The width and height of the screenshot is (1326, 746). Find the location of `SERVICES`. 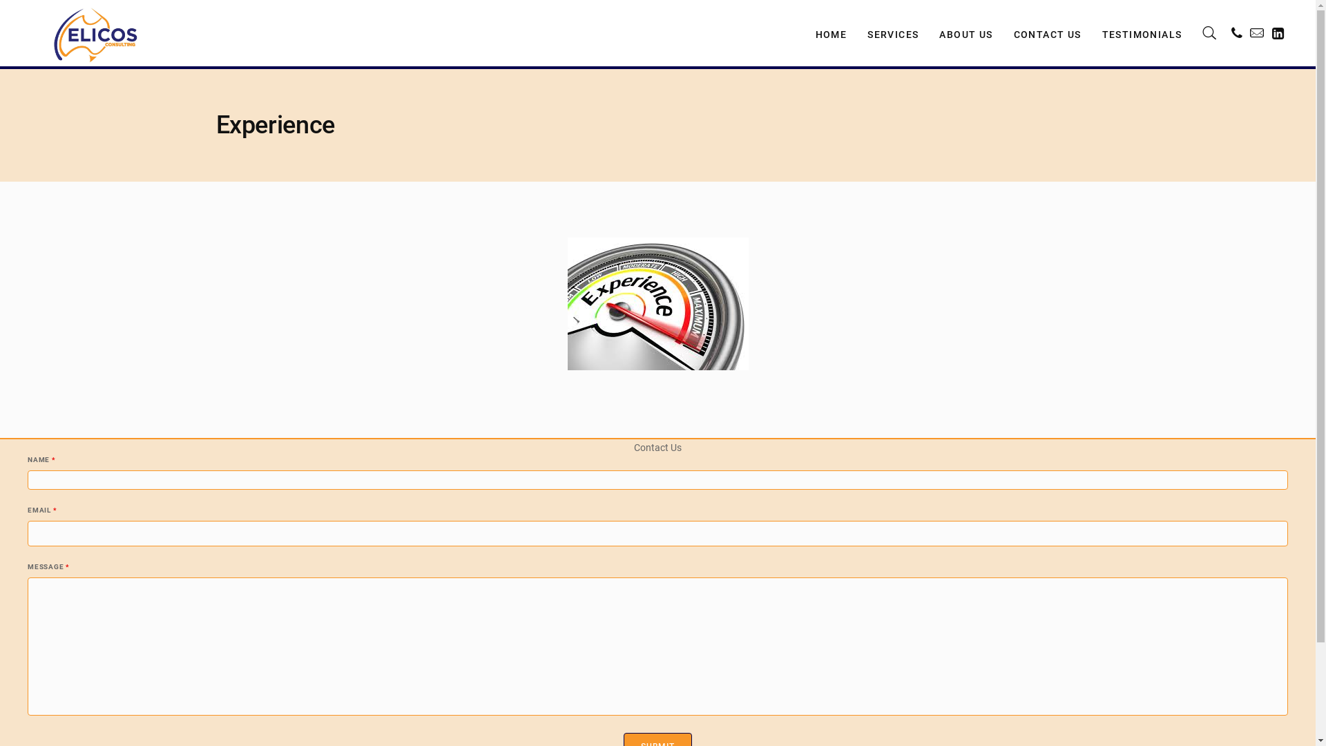

SERVICES is located at coordinates (893, 33).